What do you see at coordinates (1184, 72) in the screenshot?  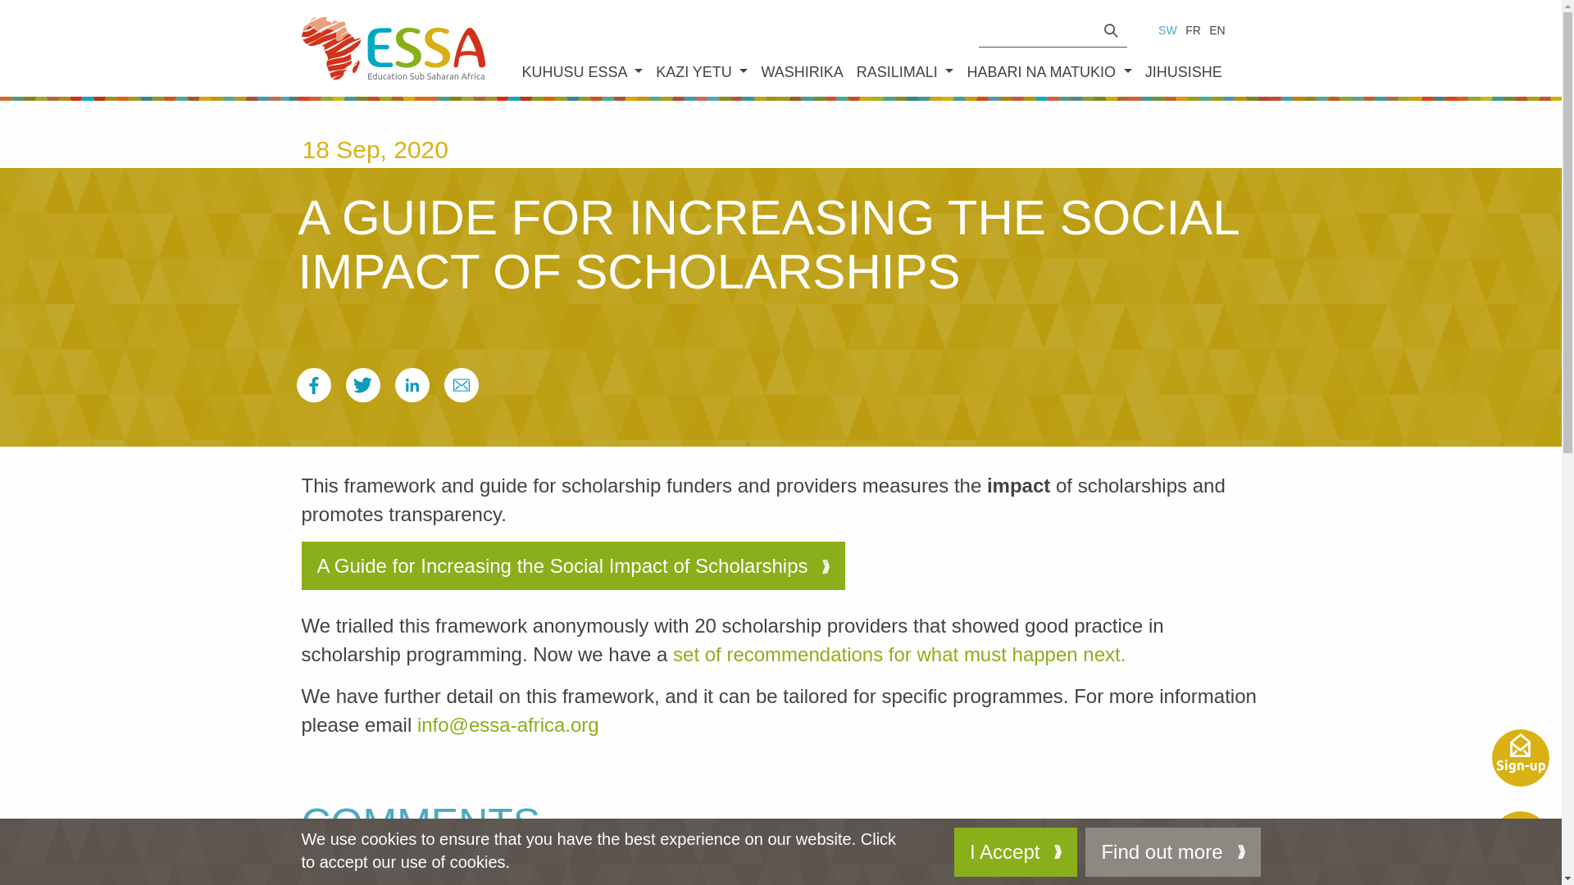 I see `JIHUSISHE` at bounding box center [1184, 72].